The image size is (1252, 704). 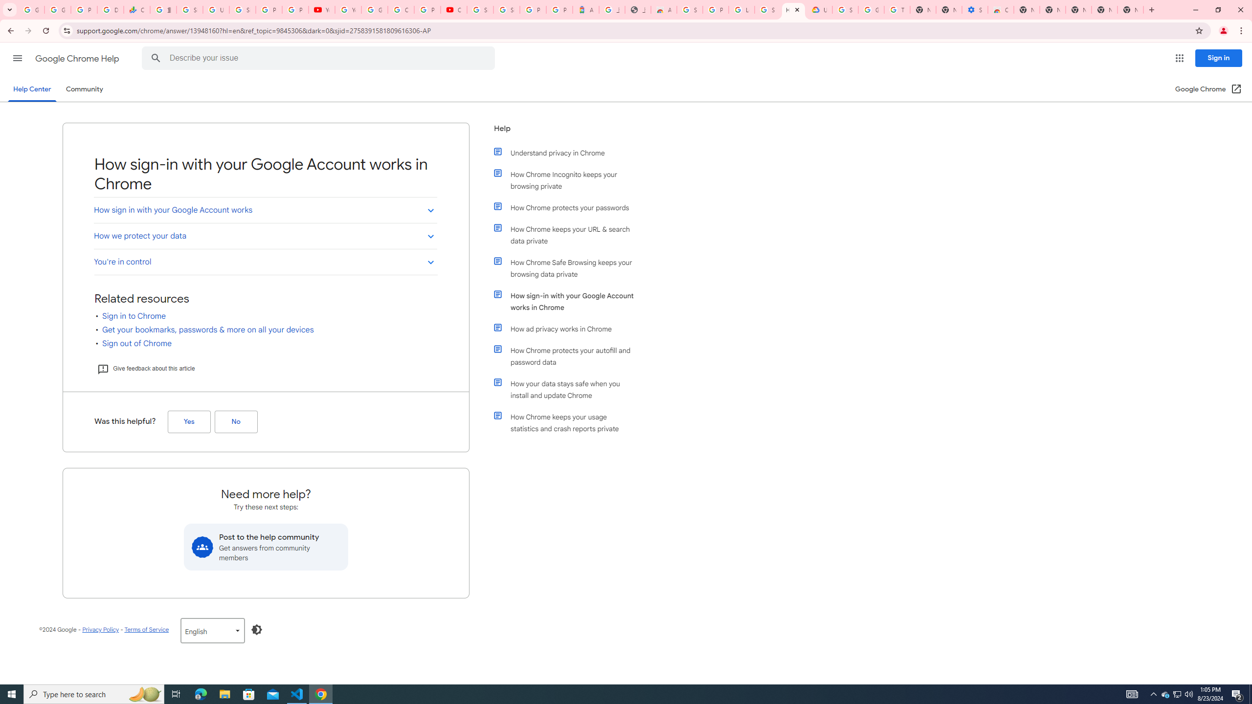 What do you see at coordinates (507, 10) in the screenshot?
I see `Sign in - Google Accounts` at bounding box center [507, 10].